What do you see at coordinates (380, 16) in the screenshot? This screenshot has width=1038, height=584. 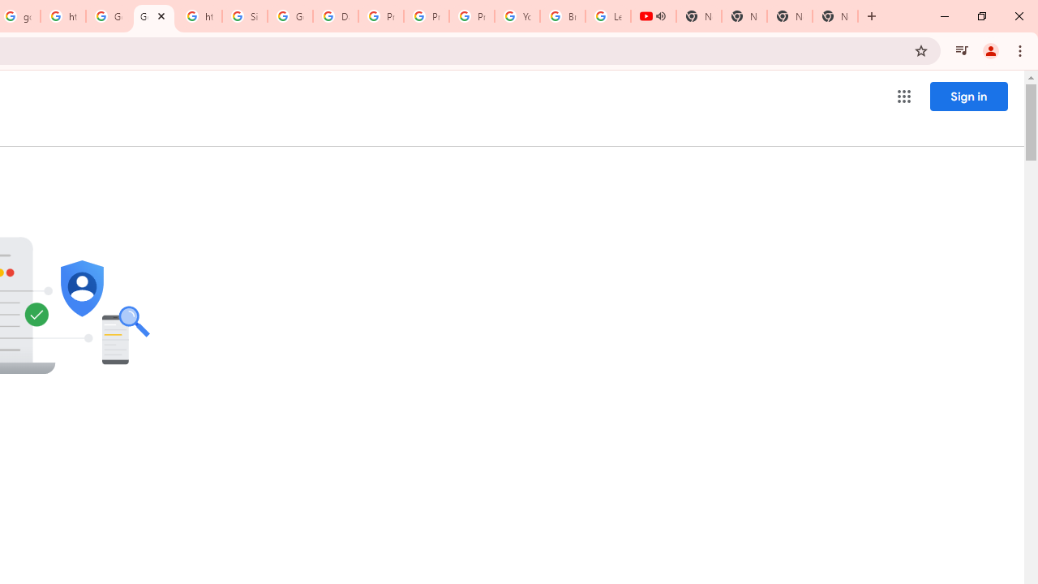 I see `Privacy Help Center - Policies Help` at bounding box center [380, 16].